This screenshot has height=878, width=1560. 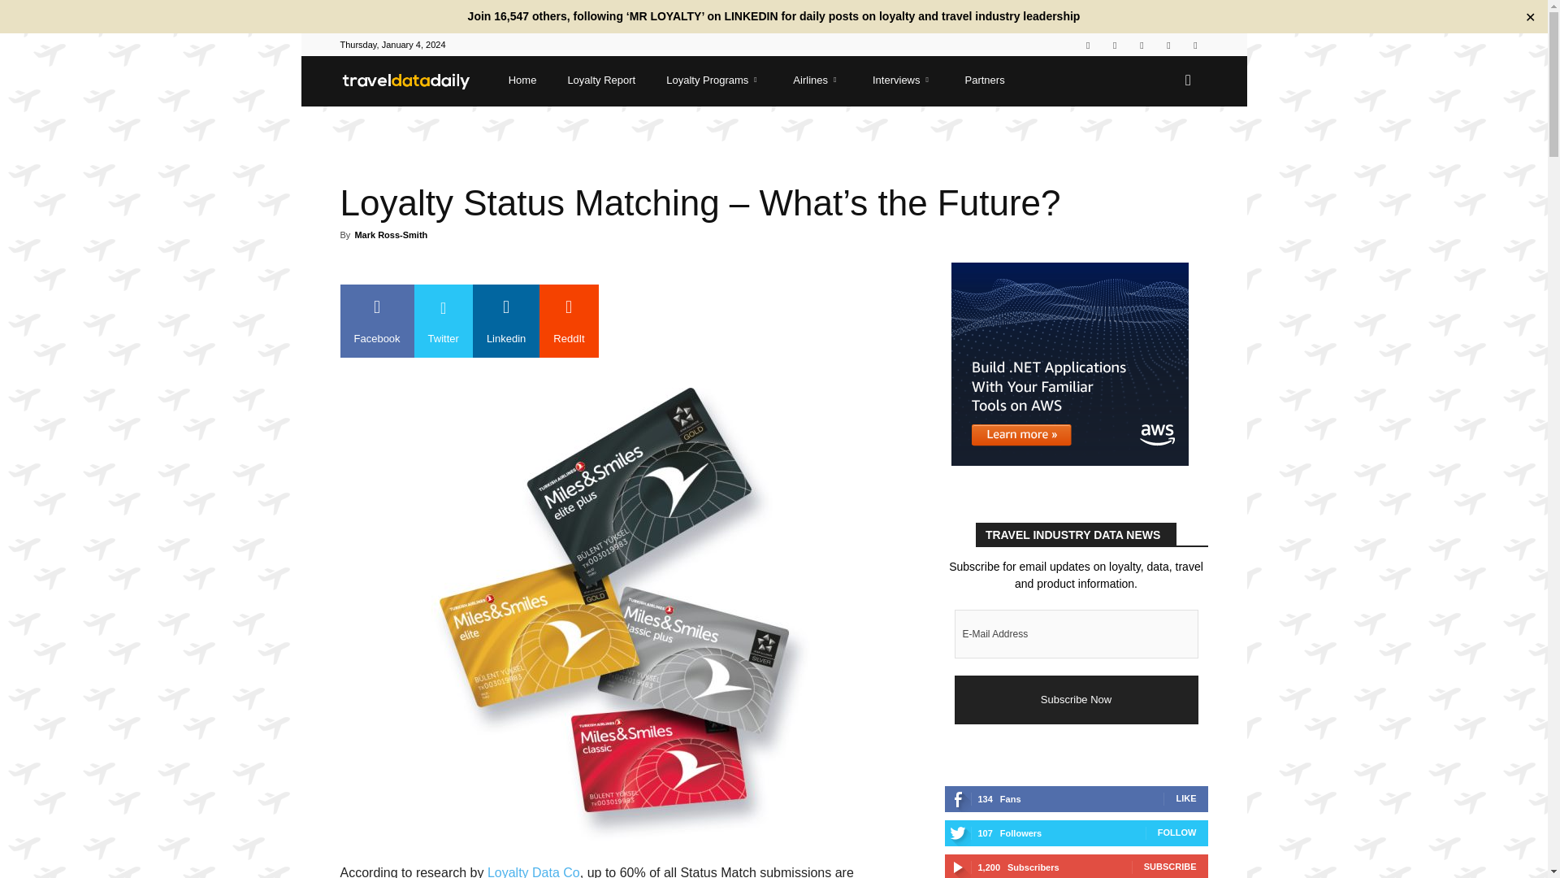 I want to click on Youtube, so click(x=1194, y=46).